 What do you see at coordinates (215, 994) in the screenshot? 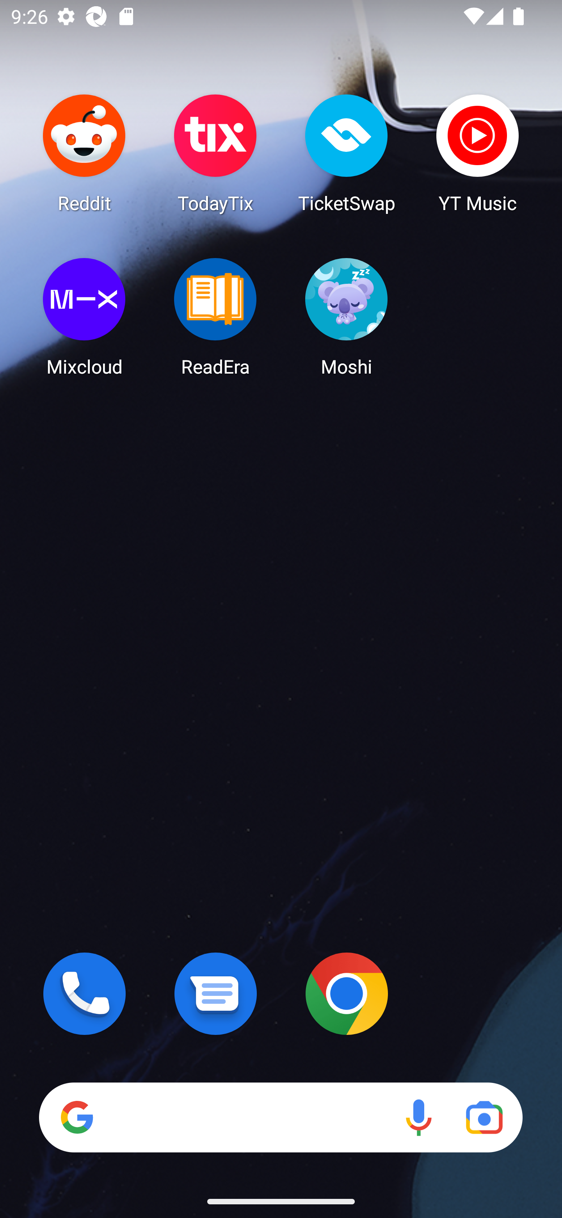
I see `Messages` at bounding box center [215, 994].